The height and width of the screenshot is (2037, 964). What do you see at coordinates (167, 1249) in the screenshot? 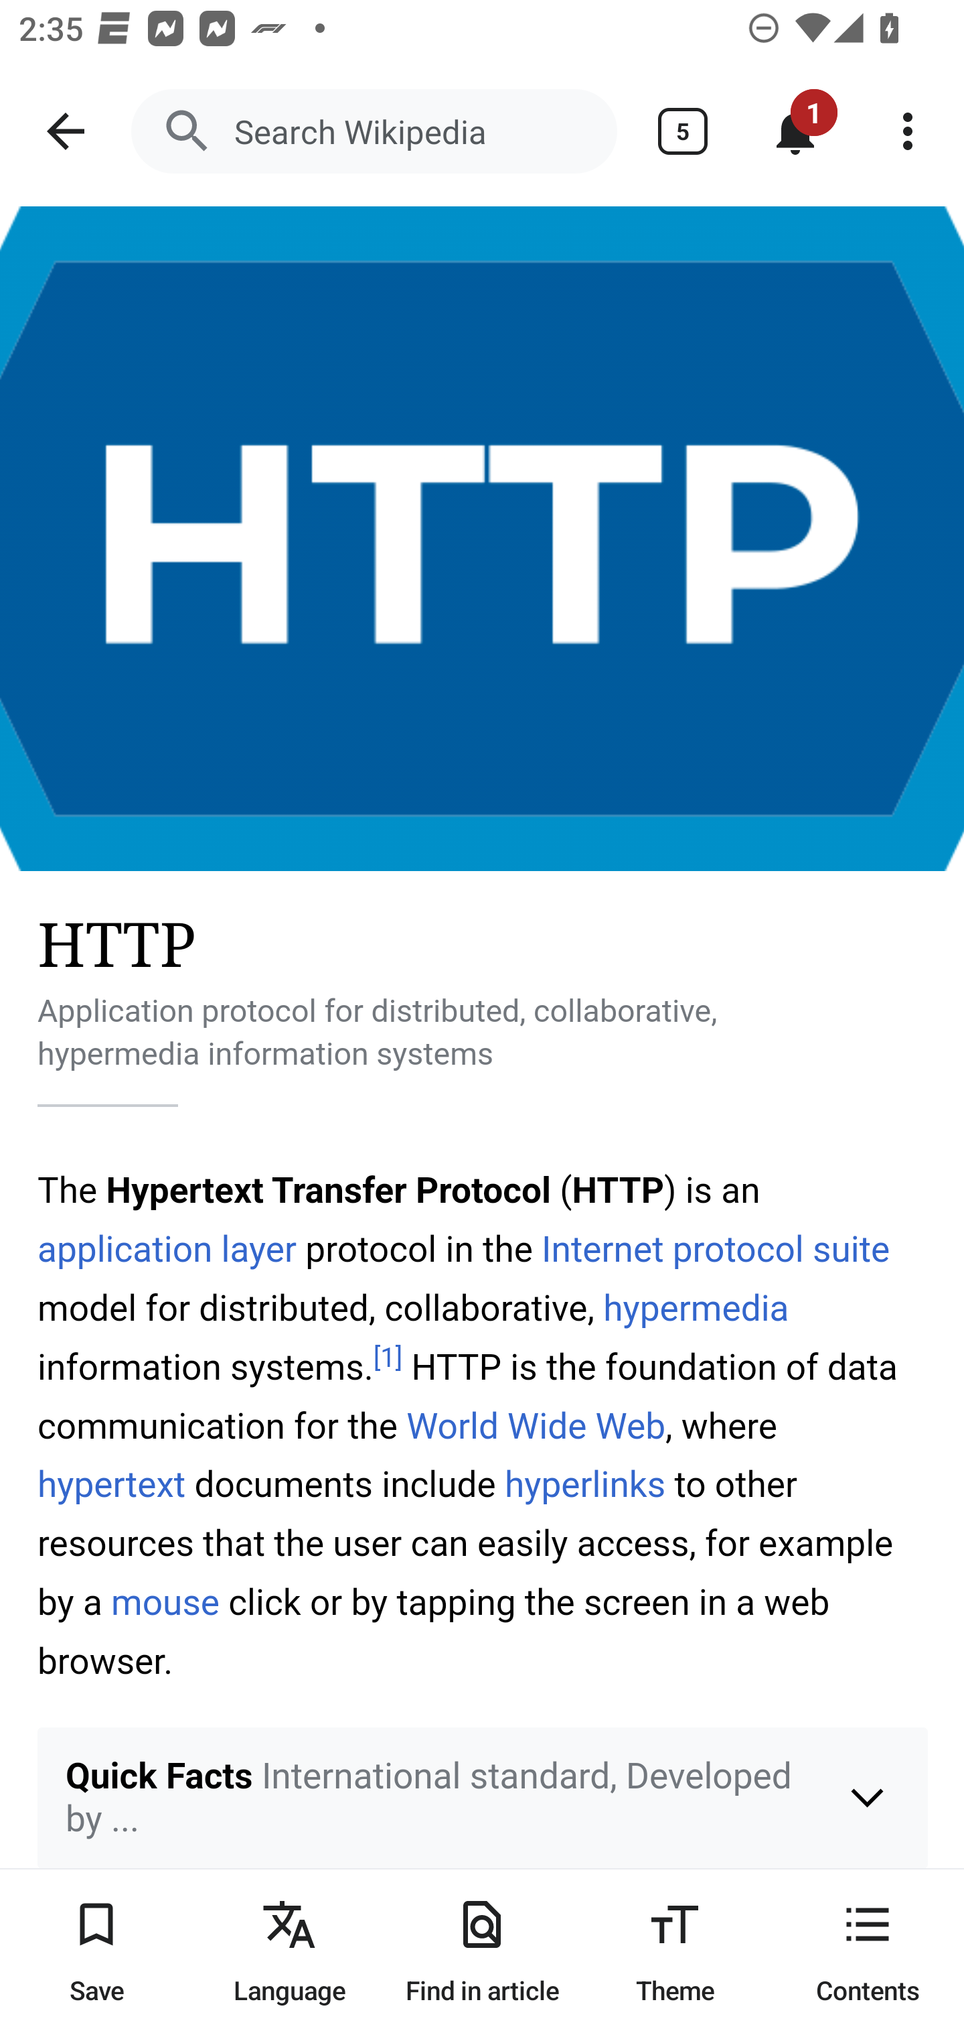
I see `application layer` at bounding box center [167, 1249].